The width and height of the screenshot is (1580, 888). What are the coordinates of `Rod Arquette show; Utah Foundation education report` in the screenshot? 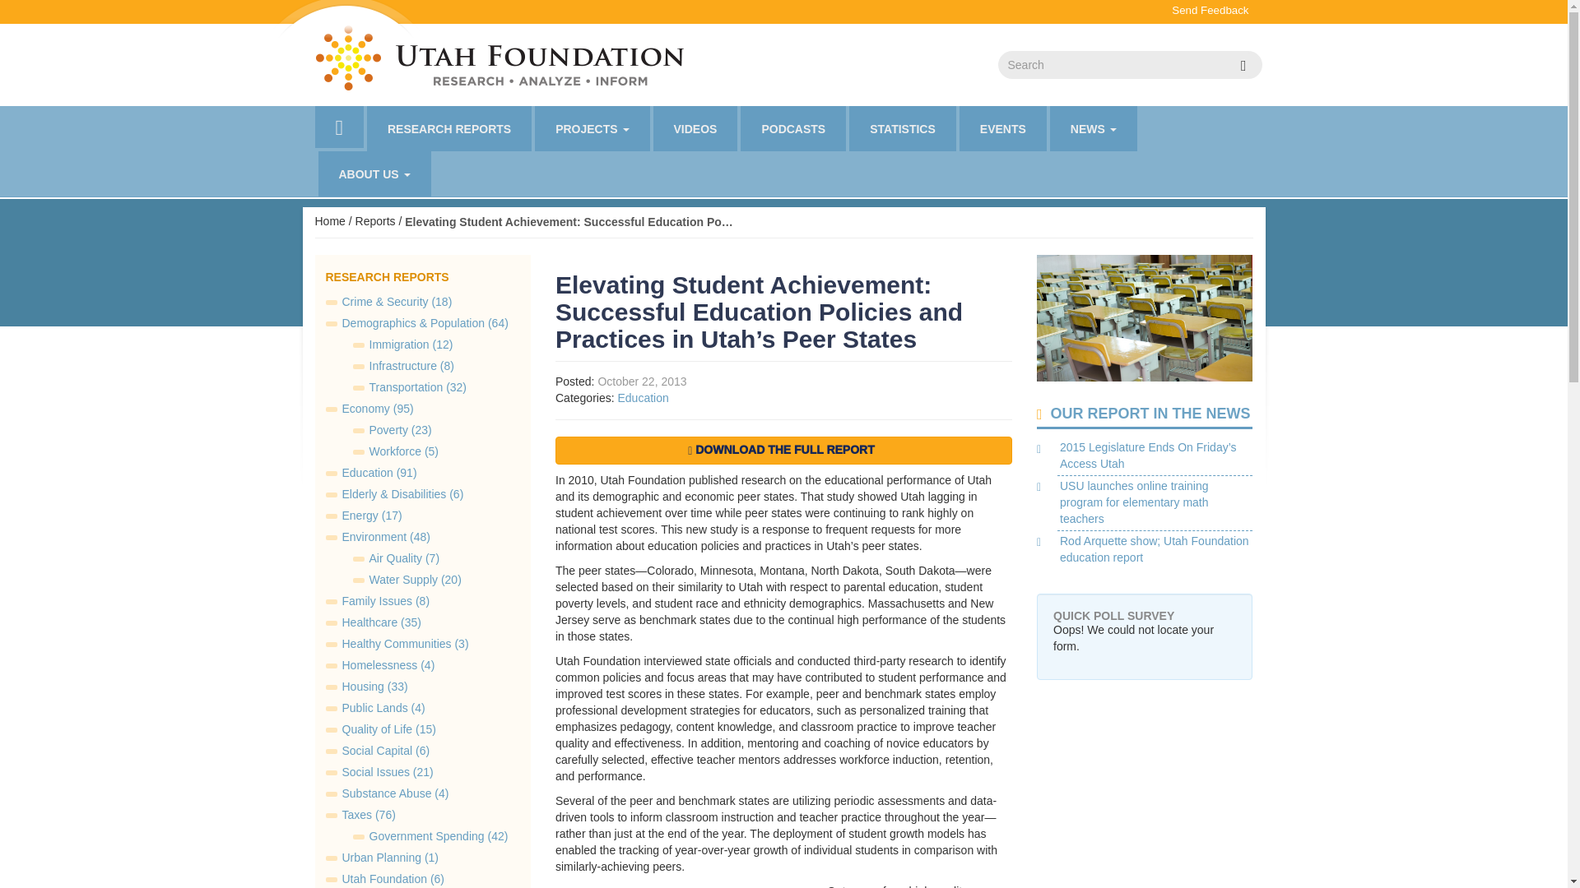 It's located at (1155, 549).